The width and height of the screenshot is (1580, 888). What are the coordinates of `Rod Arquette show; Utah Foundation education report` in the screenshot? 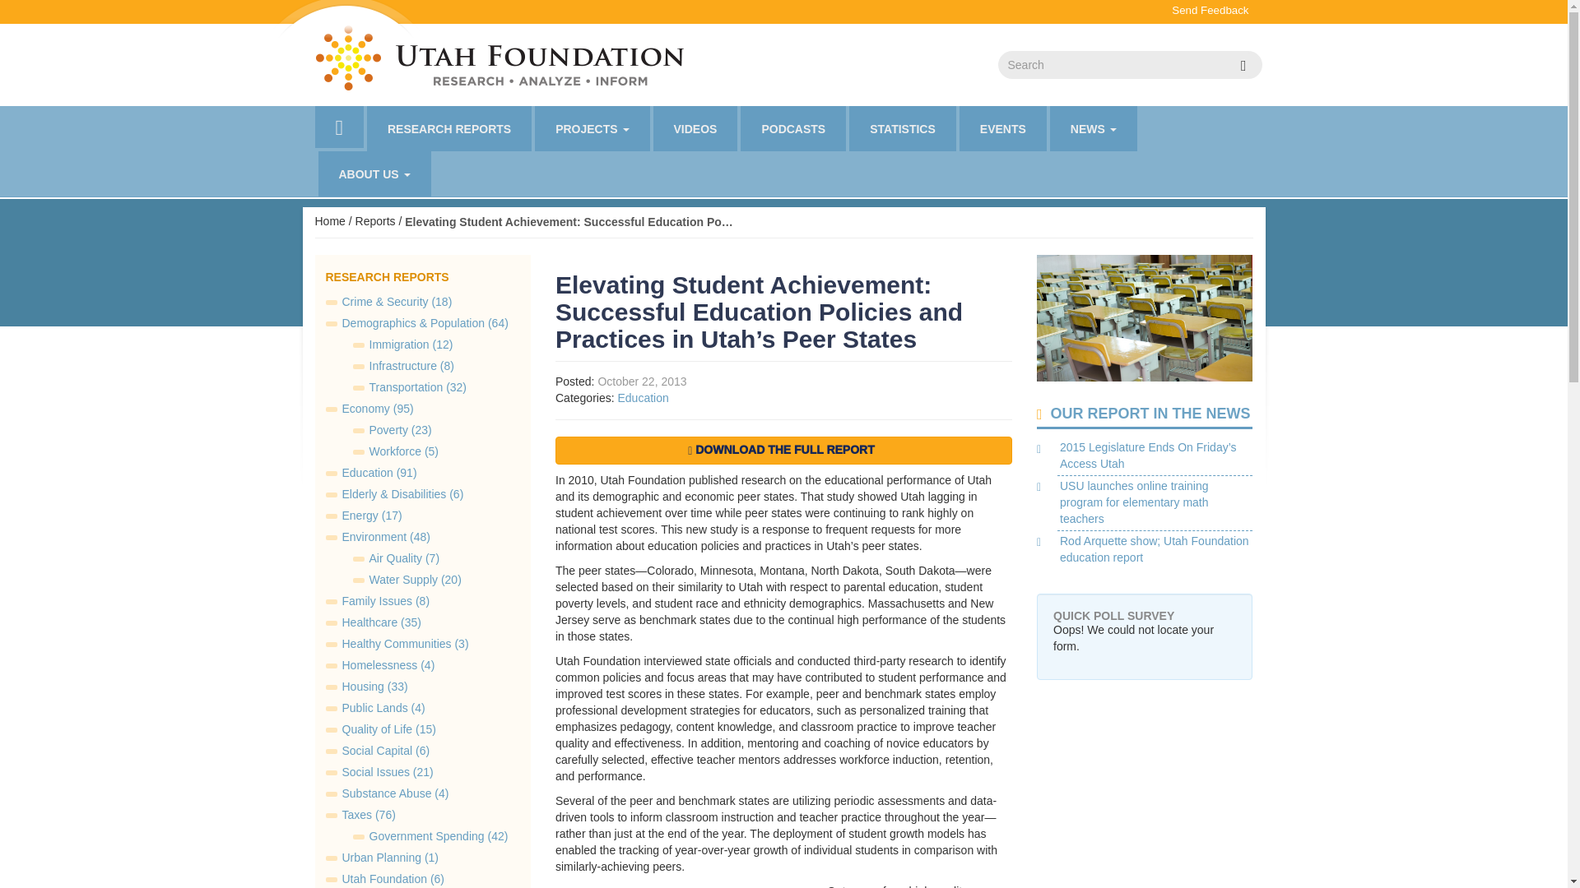 It's located at (1155, 549).